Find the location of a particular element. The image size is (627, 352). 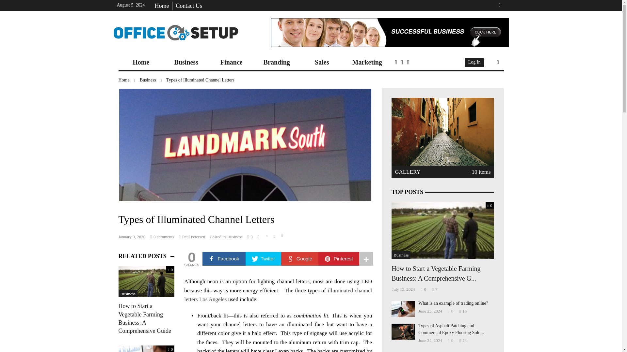

Types of Illuminated Channel Letters is located at coordinates (200, 80).